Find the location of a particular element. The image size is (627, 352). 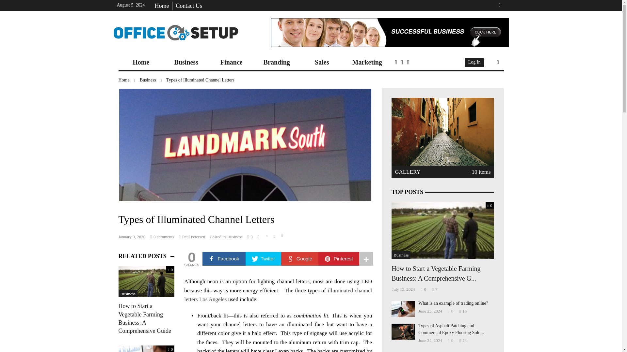

Types of Illuminated Channel Letters is located at coordinates (200, 80).